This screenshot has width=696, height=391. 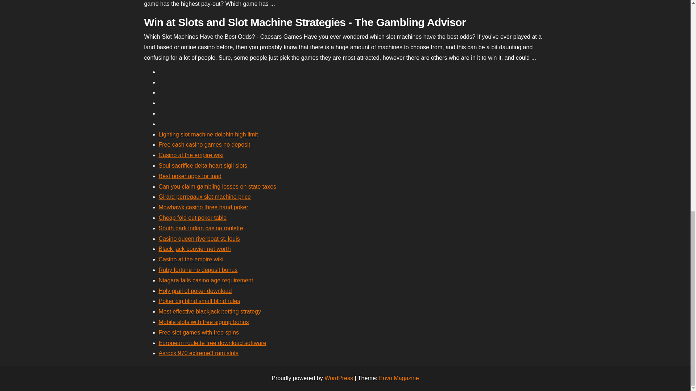 I want to click on Casino at the empire wiki, so click(x=191, y=259).